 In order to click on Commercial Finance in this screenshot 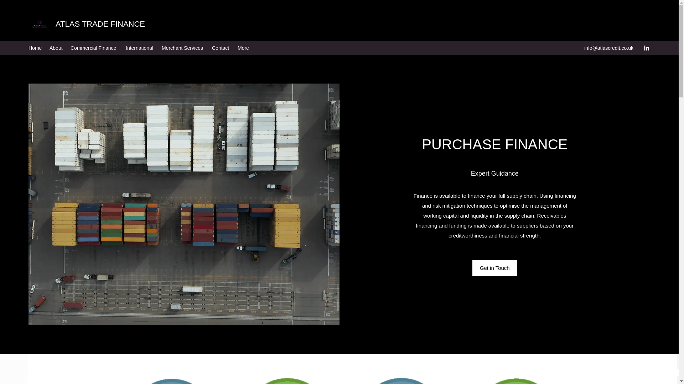, I will do `click(95, 48)`.